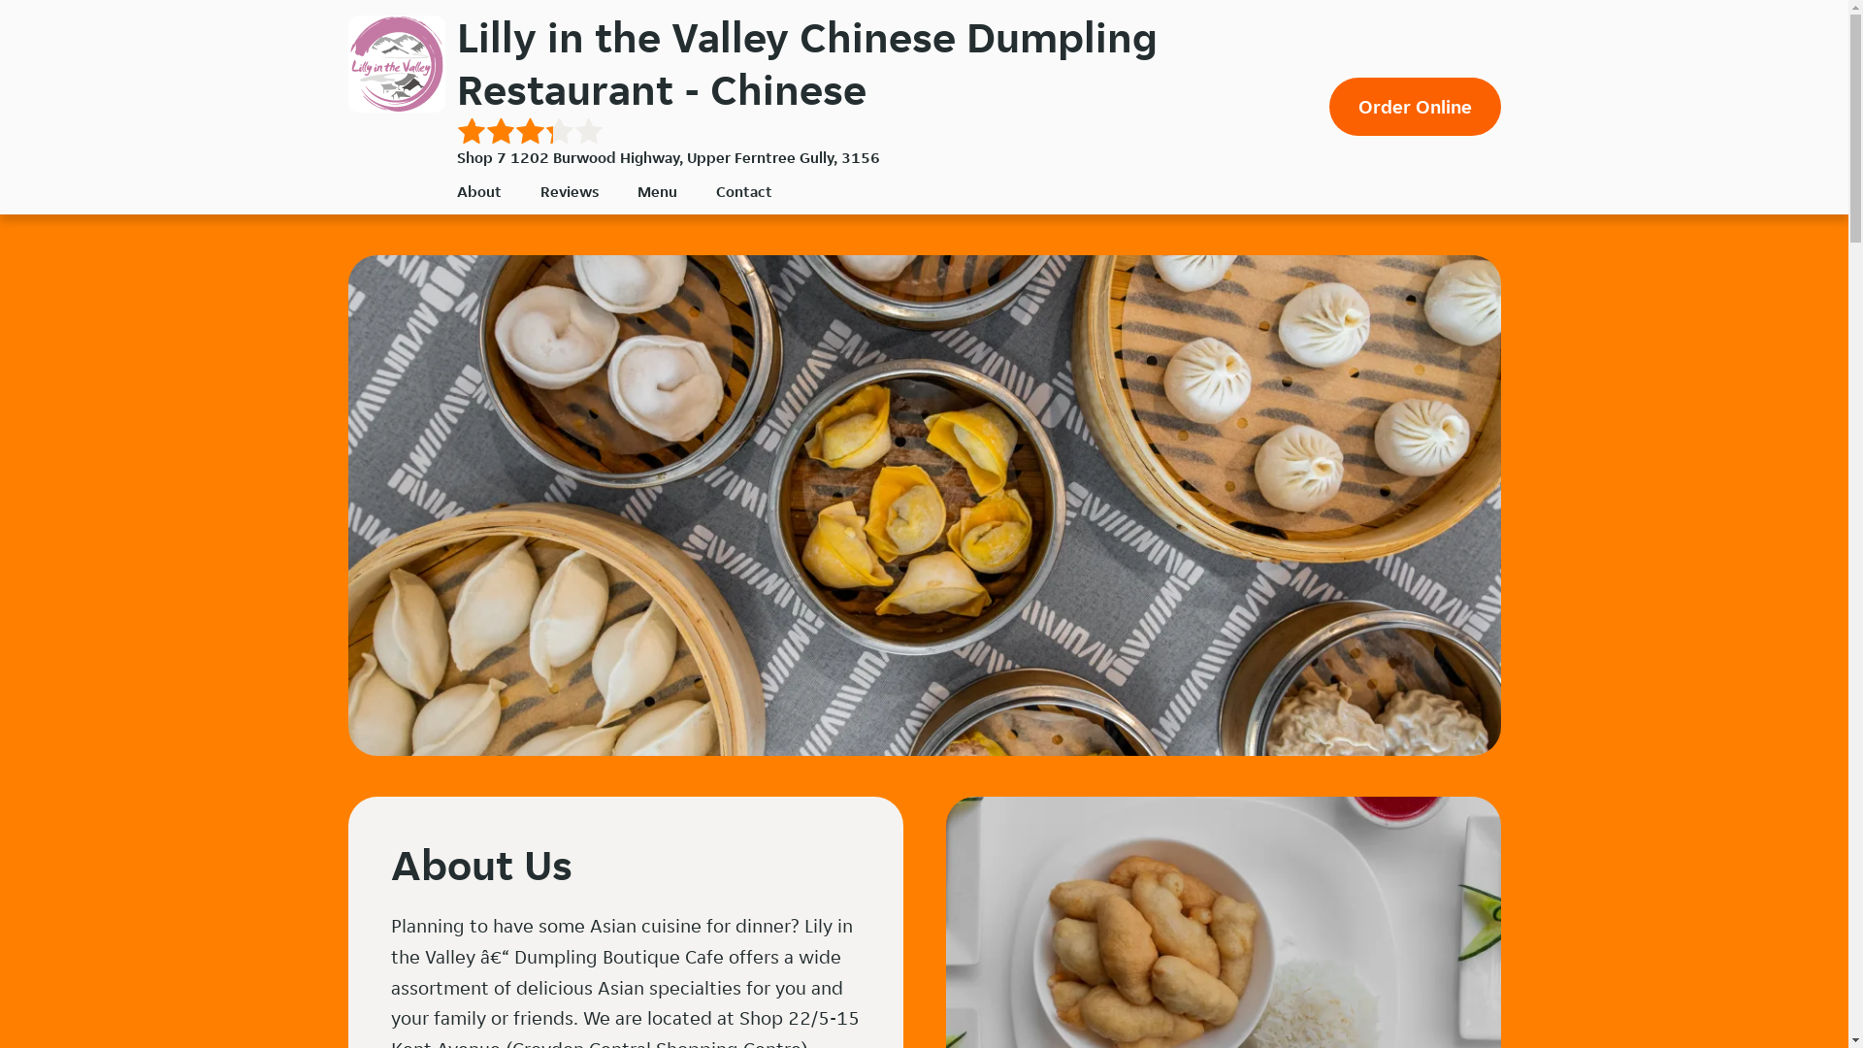 Image resolution: width=1863 pixels, height=1048 pixels. What do you see at coordinates (478, 191) in the screenshot?
I see `About` at bounding box center [478, 191].